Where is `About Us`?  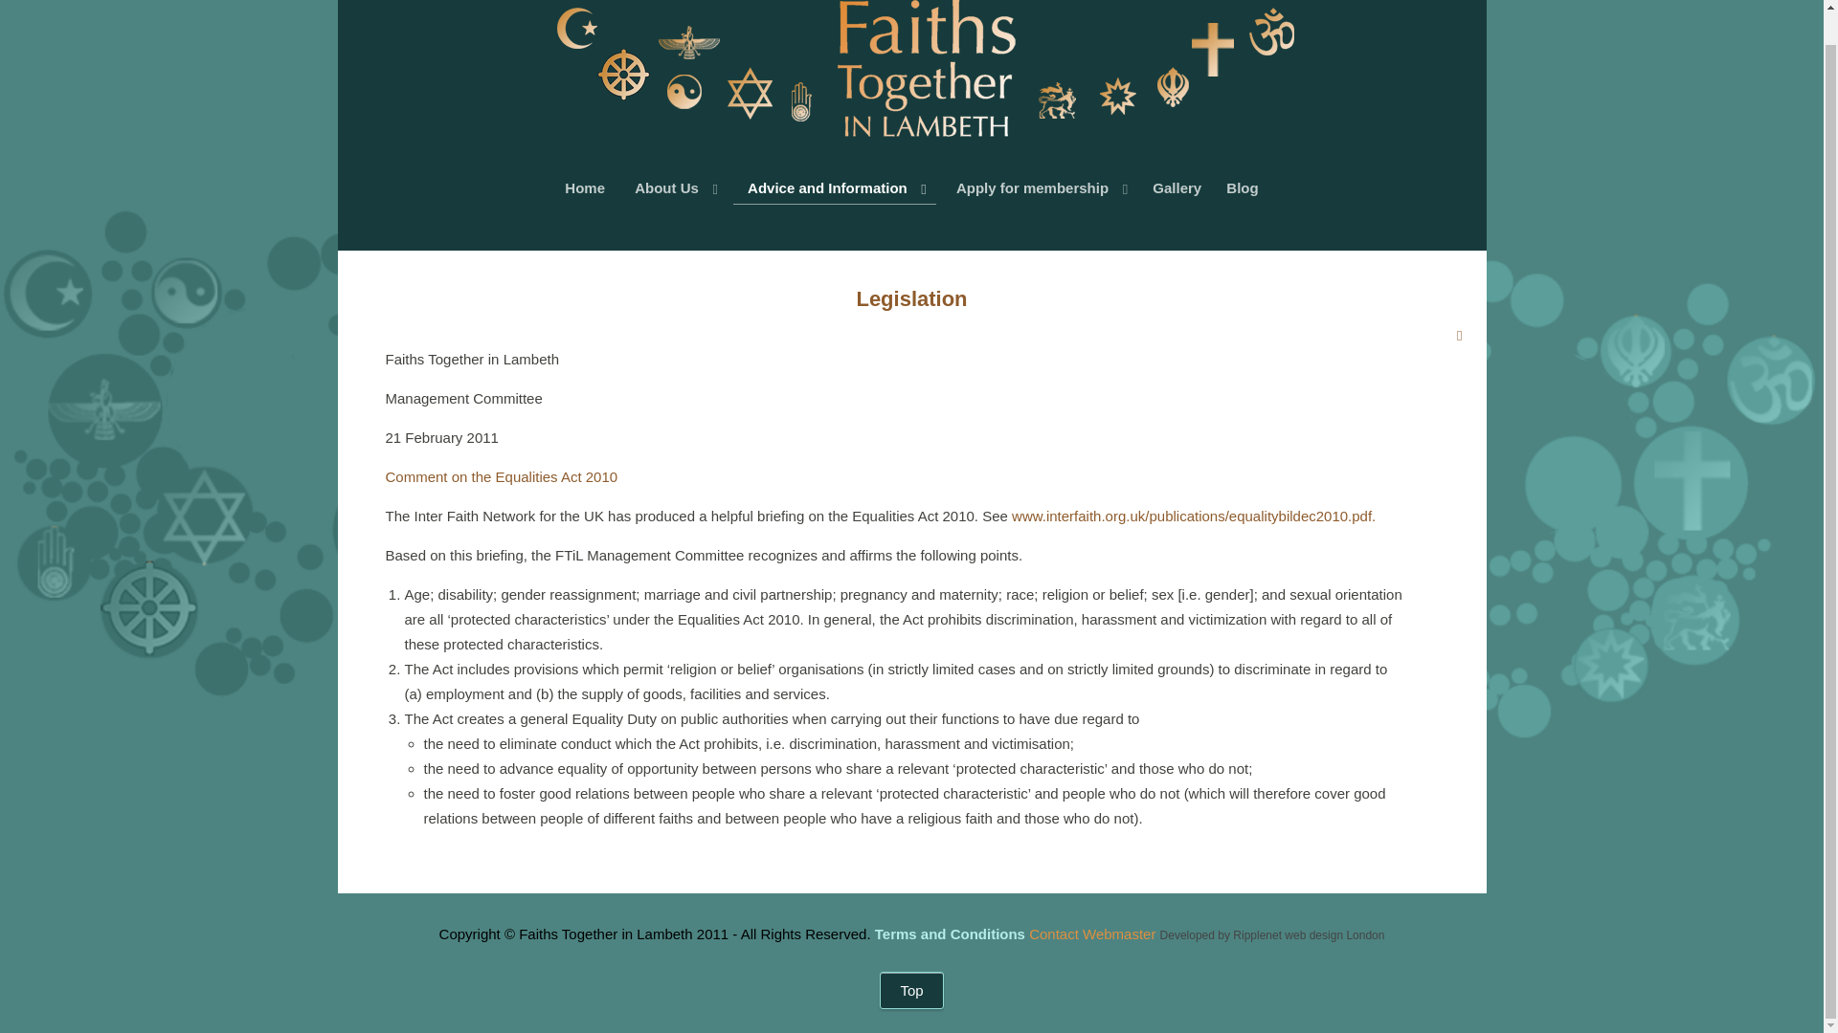 About Us is located at coordinates (674, 187).